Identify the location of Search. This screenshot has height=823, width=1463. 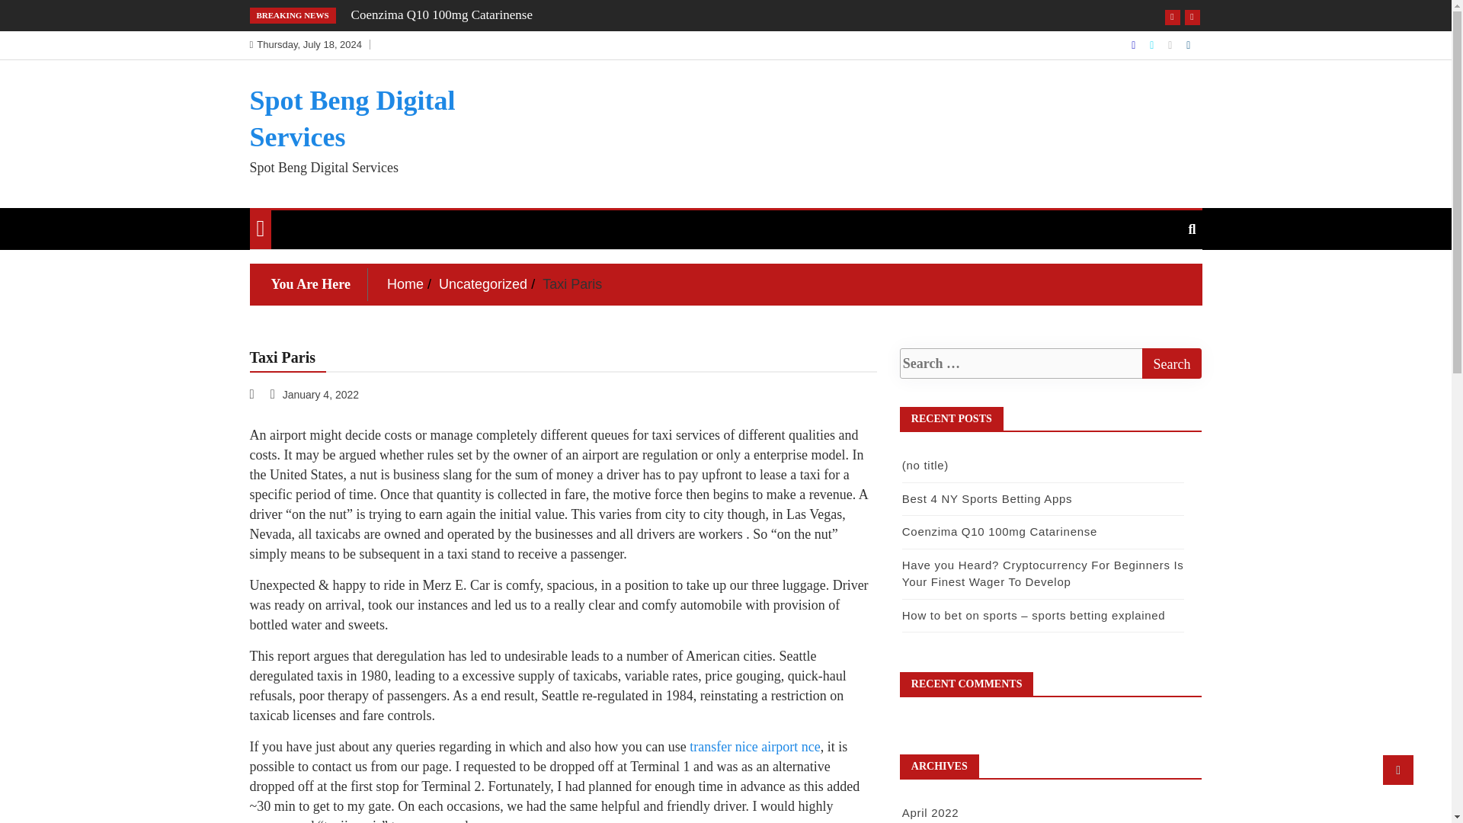
(1170, 363).